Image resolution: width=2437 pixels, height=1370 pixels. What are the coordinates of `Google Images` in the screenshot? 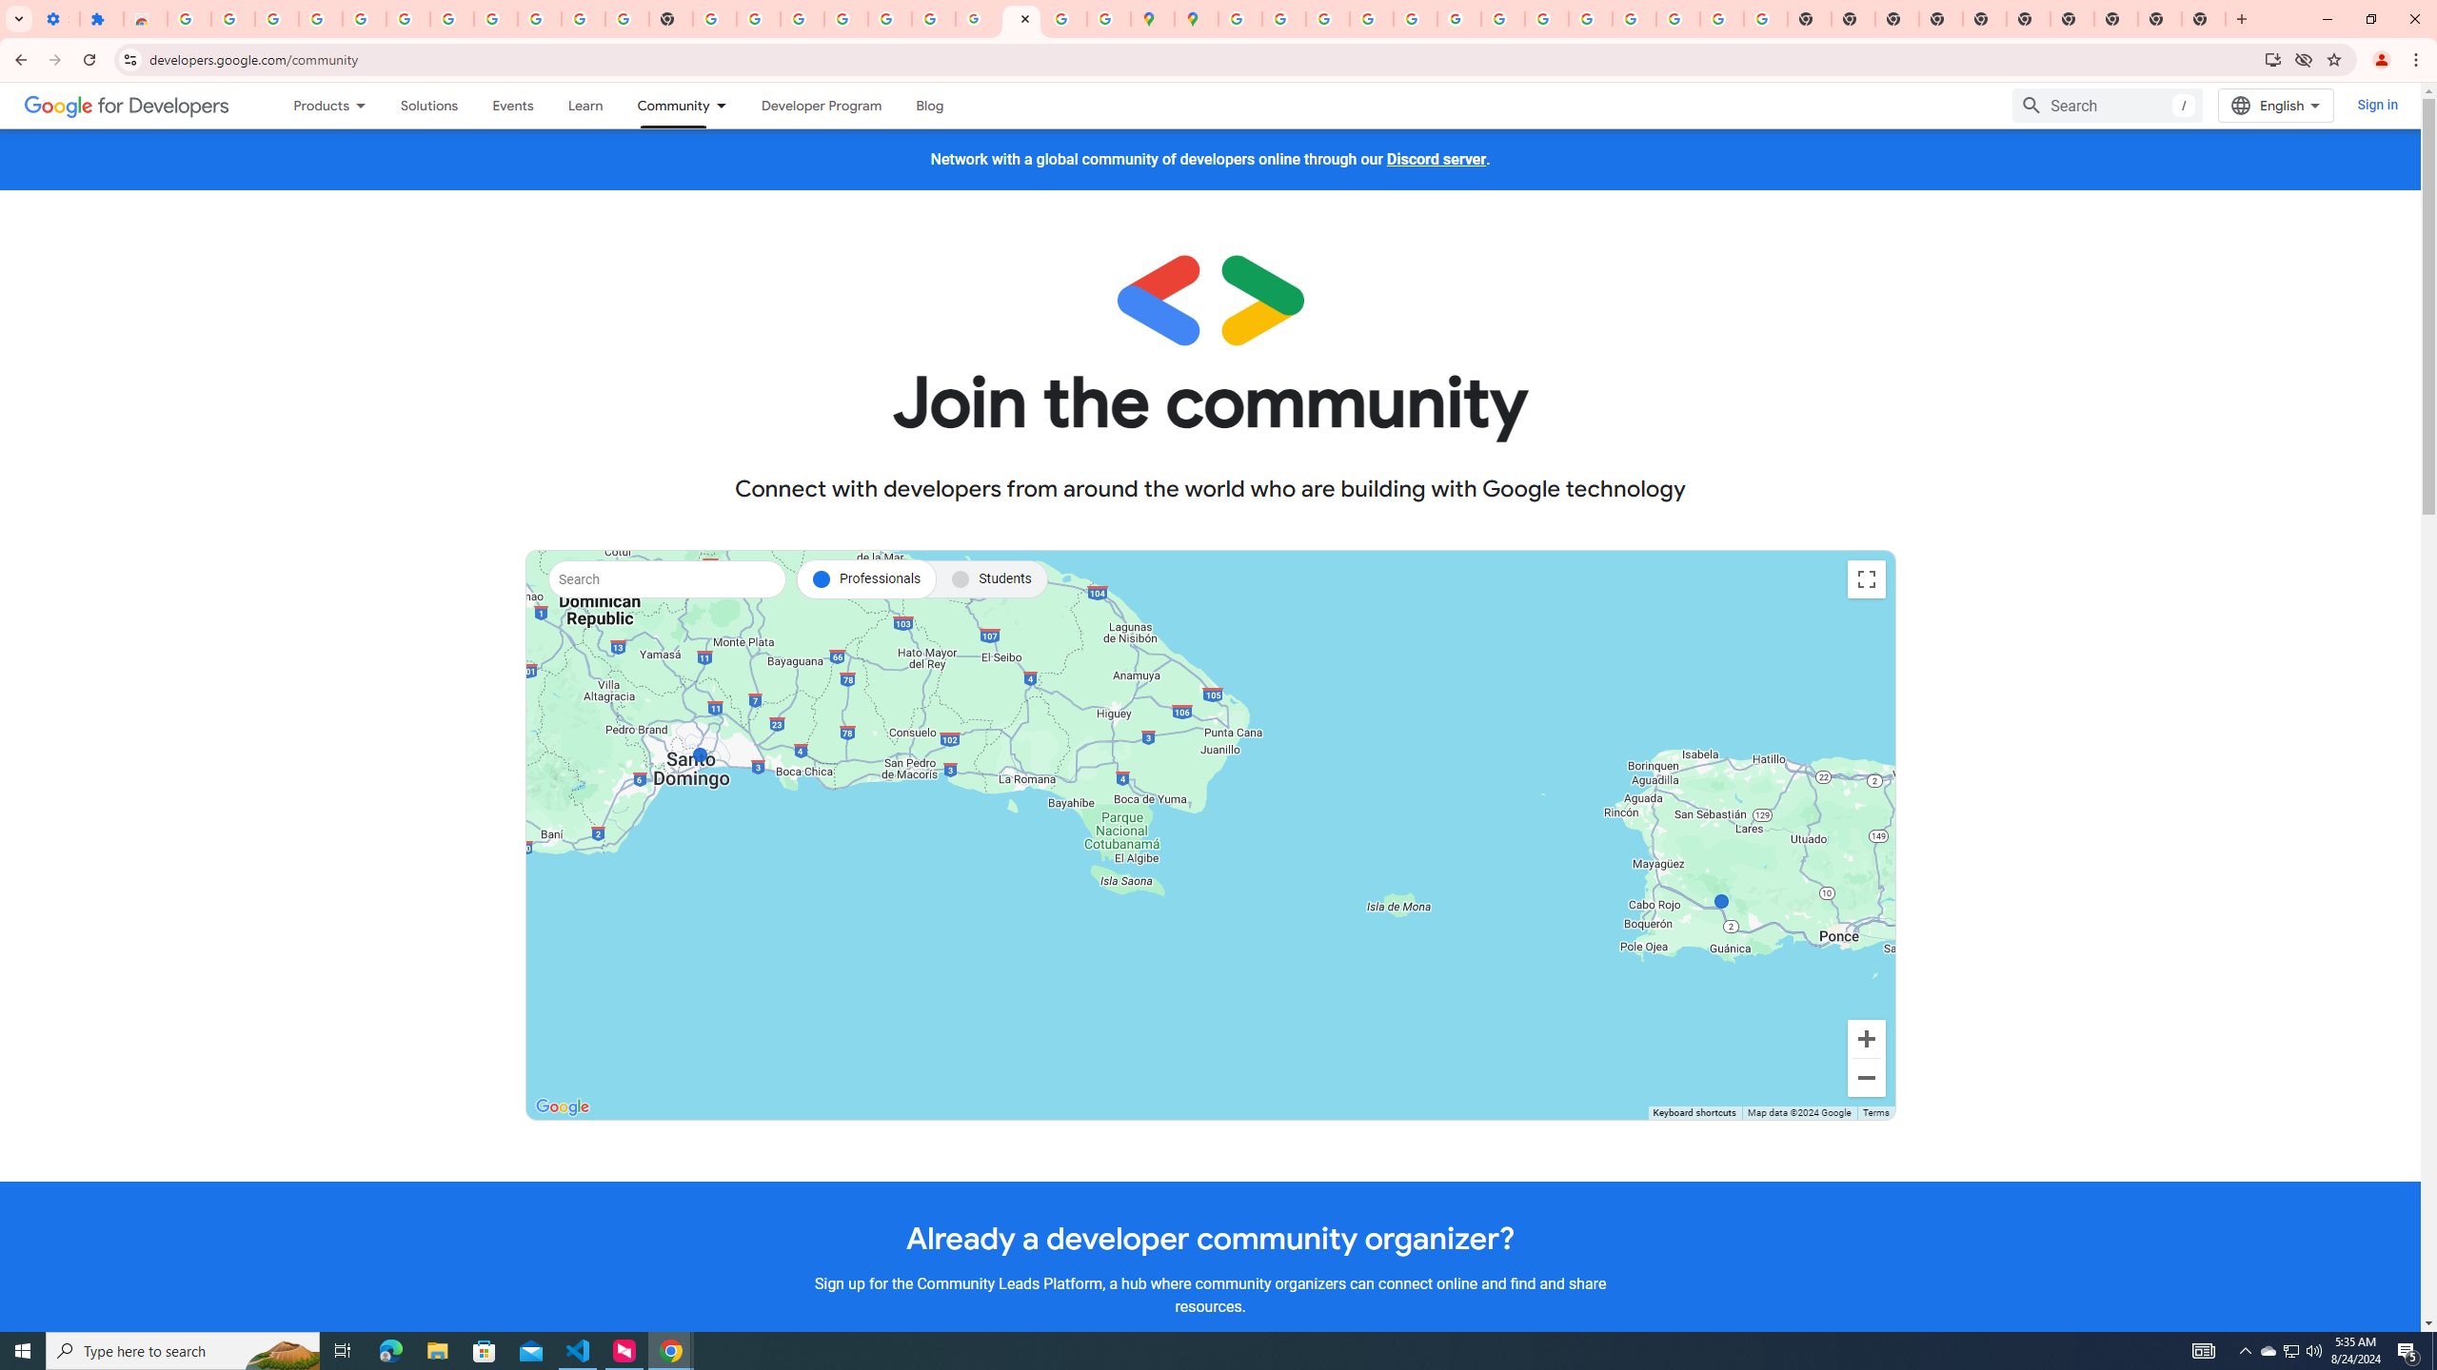 It's located at (1765, 19).